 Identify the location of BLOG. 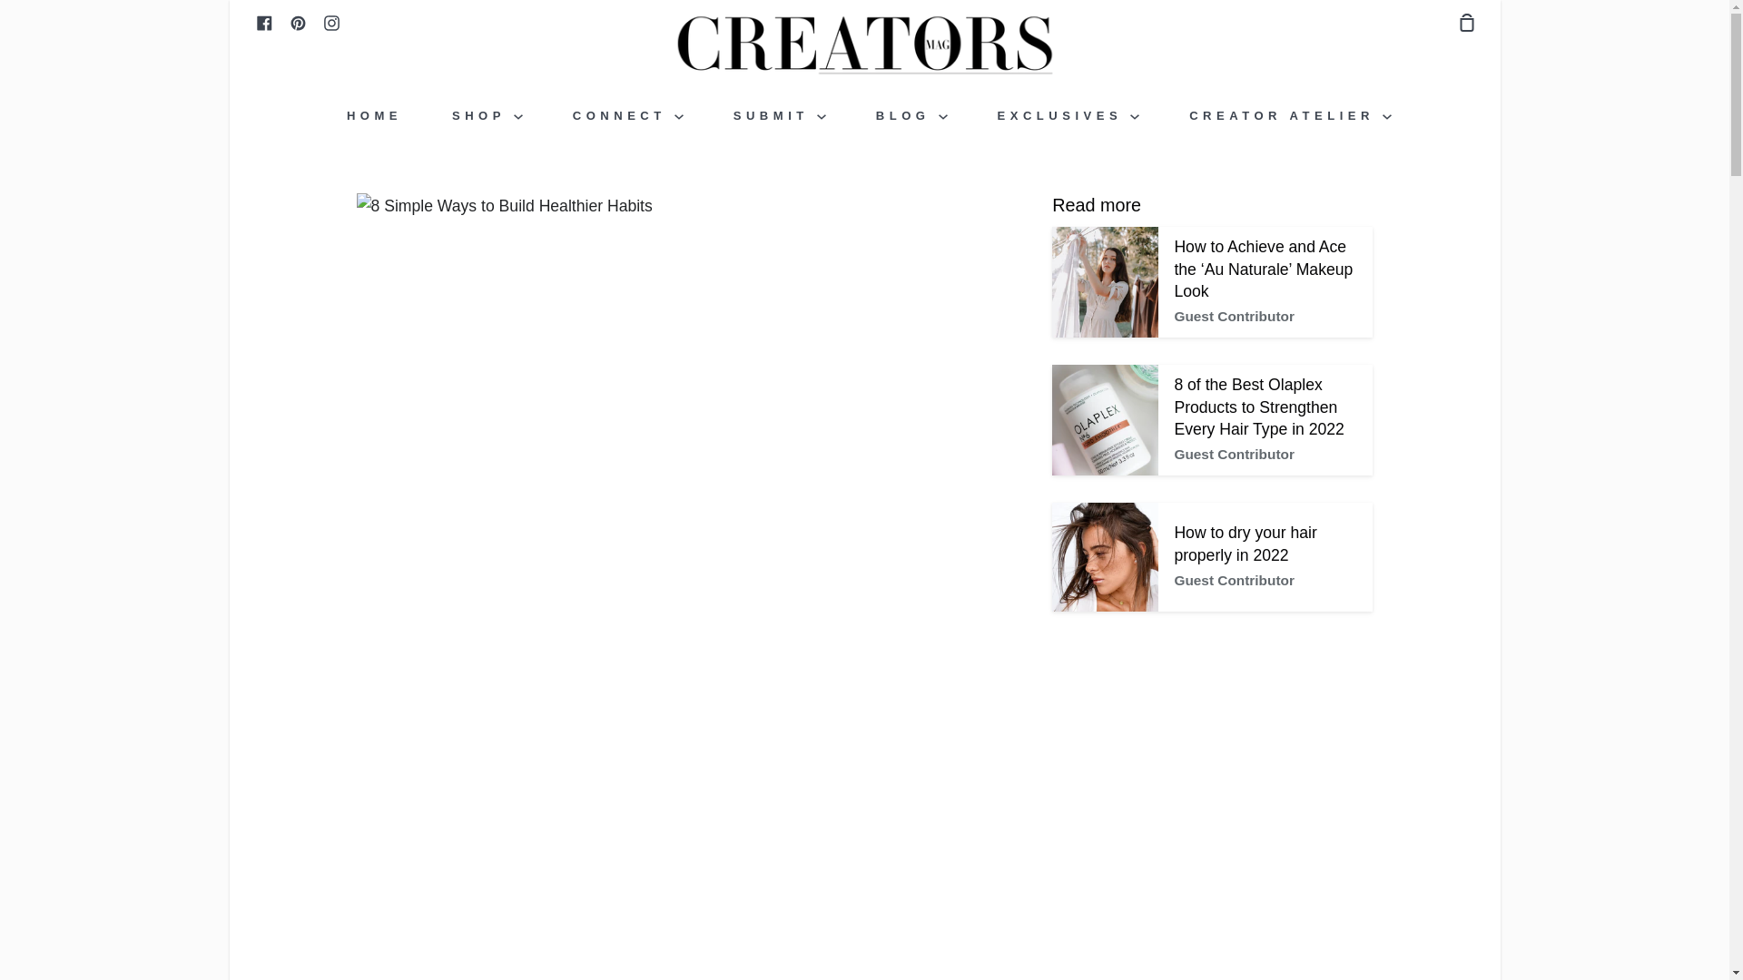
(911, 115).